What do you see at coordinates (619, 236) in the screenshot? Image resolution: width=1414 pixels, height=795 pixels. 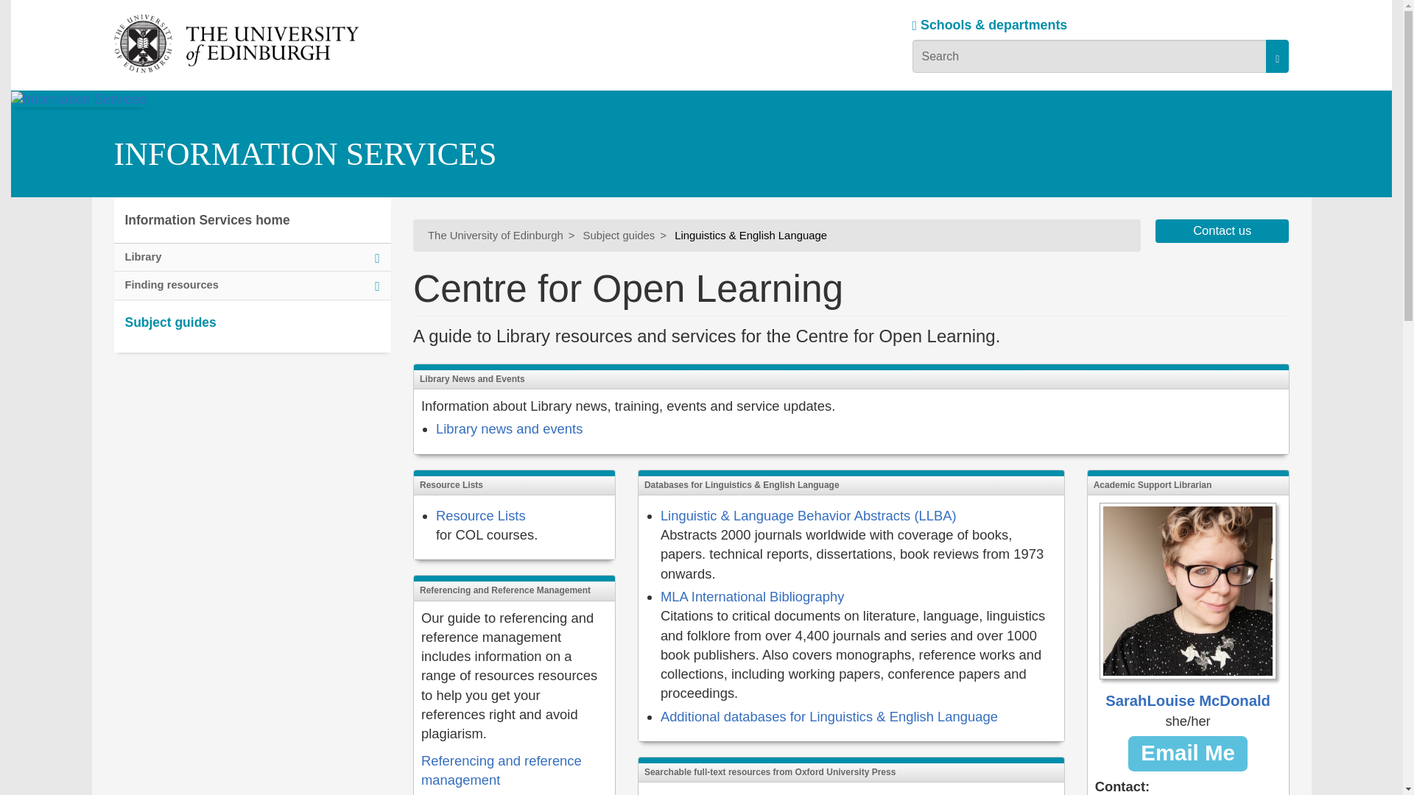 I see `Subject guides` at bounding box center [619, 236].